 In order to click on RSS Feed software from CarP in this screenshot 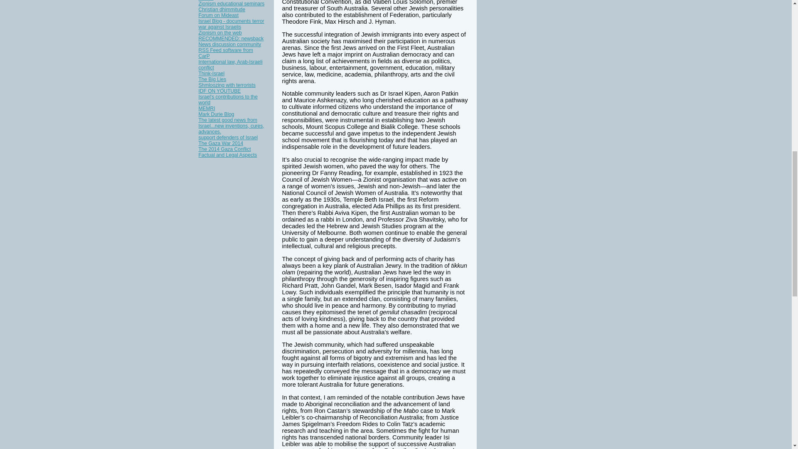, I will do `click(226, 53)`.